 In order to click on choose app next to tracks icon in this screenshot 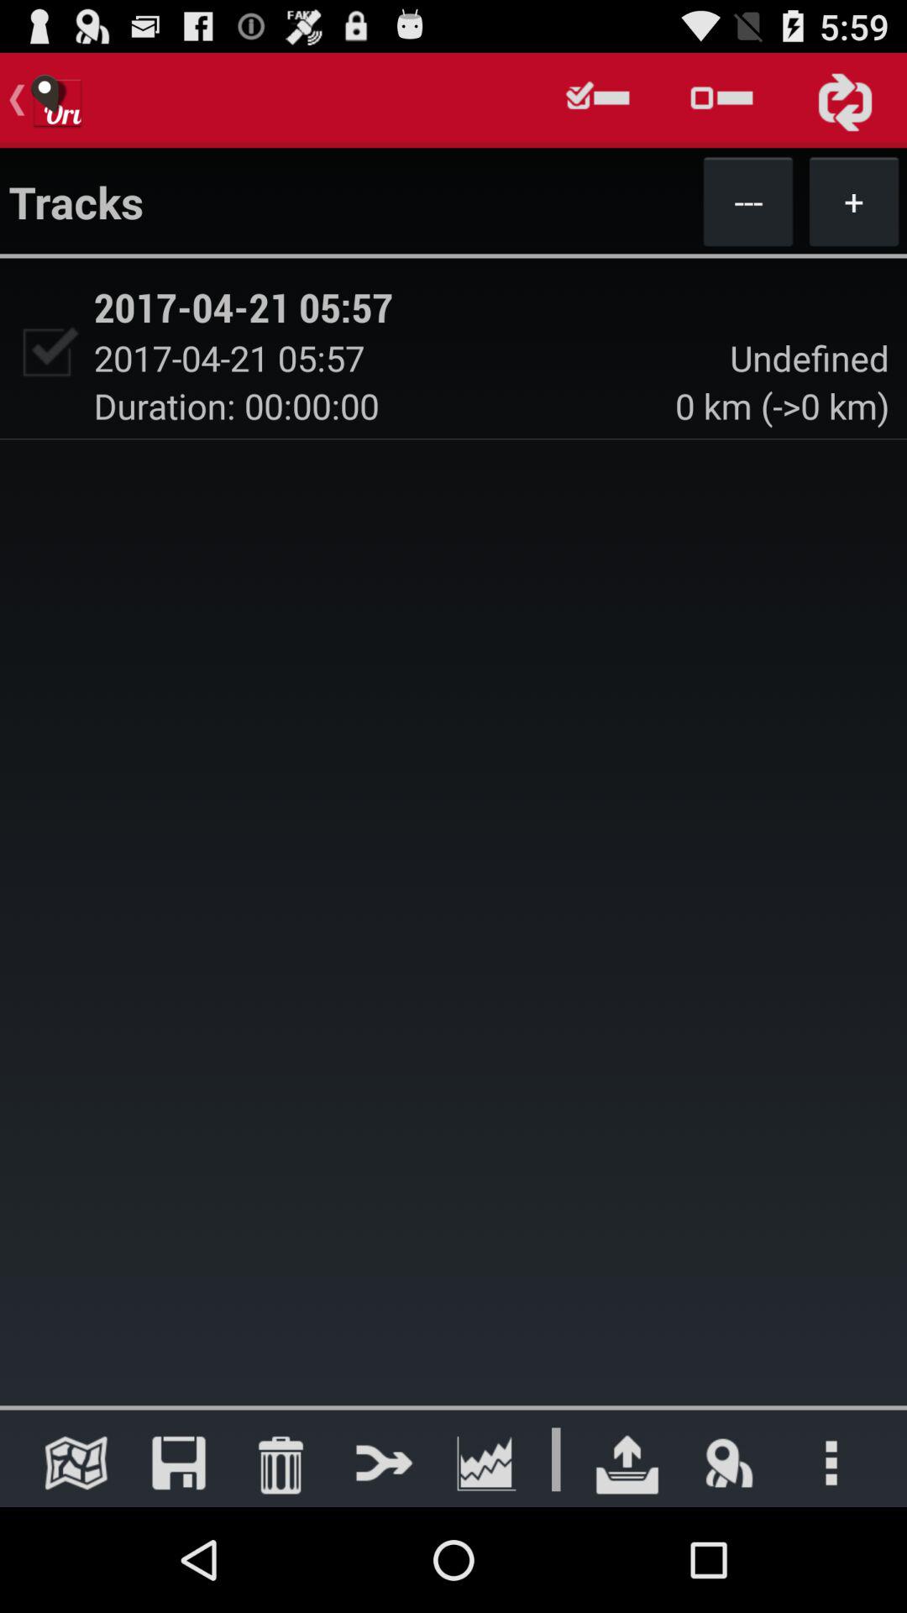, I will do `click(747, 201)`.